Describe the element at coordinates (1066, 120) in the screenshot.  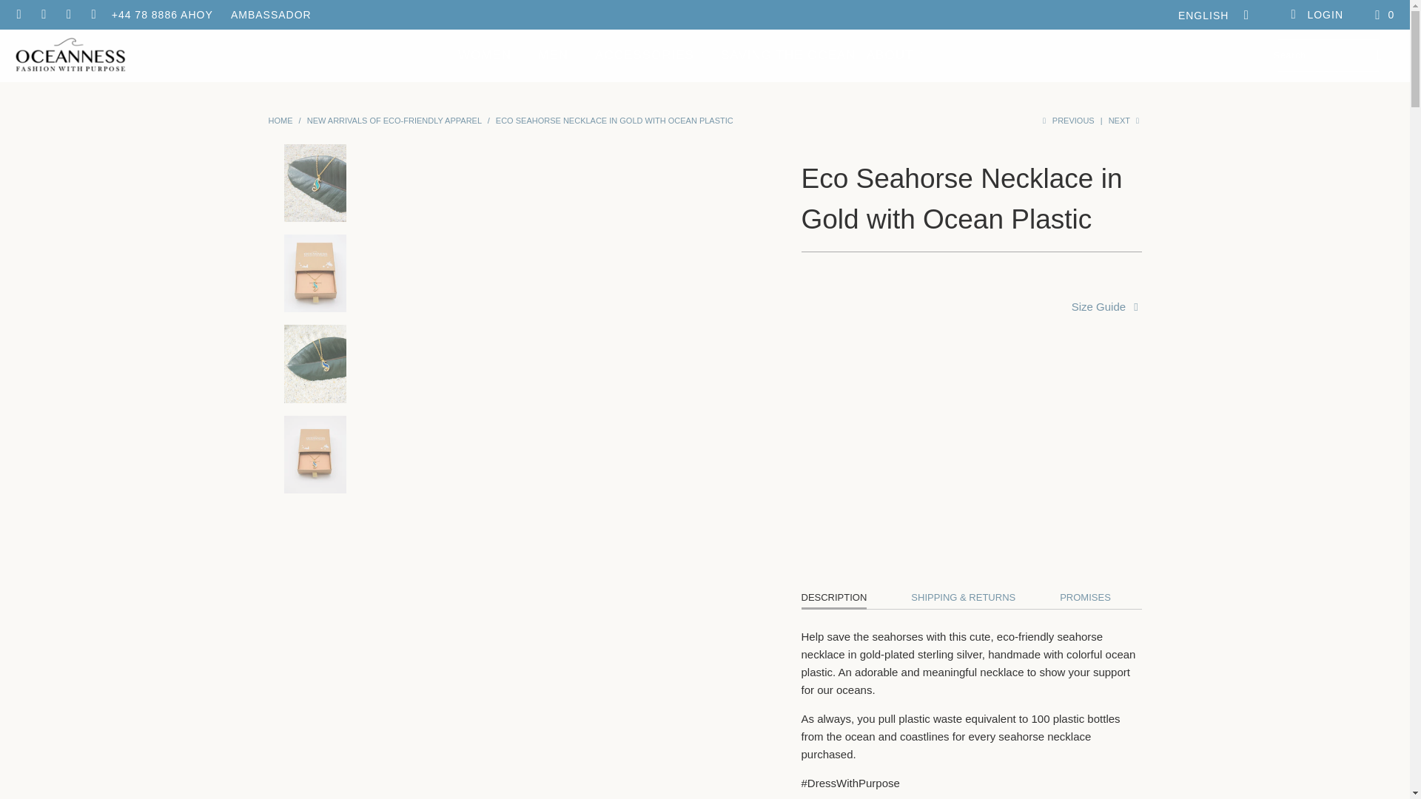
I see `Previous` at that location.